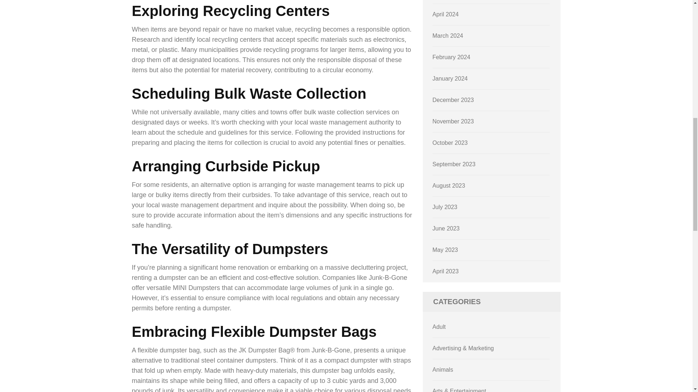 The height and width of the screenshot is (392, 698). I want to click on Adult, so click(439, 327).